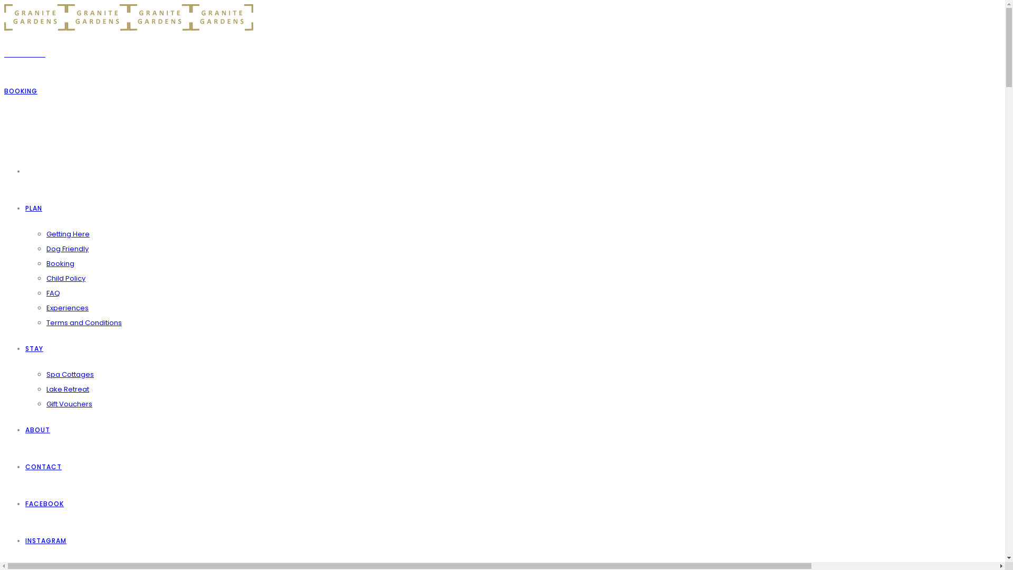 This screenshot has height=570, width=1013. What do you see at coordinates (34, 348) in the screenshot?
I see `STAY` at bounding box center [34, 348].